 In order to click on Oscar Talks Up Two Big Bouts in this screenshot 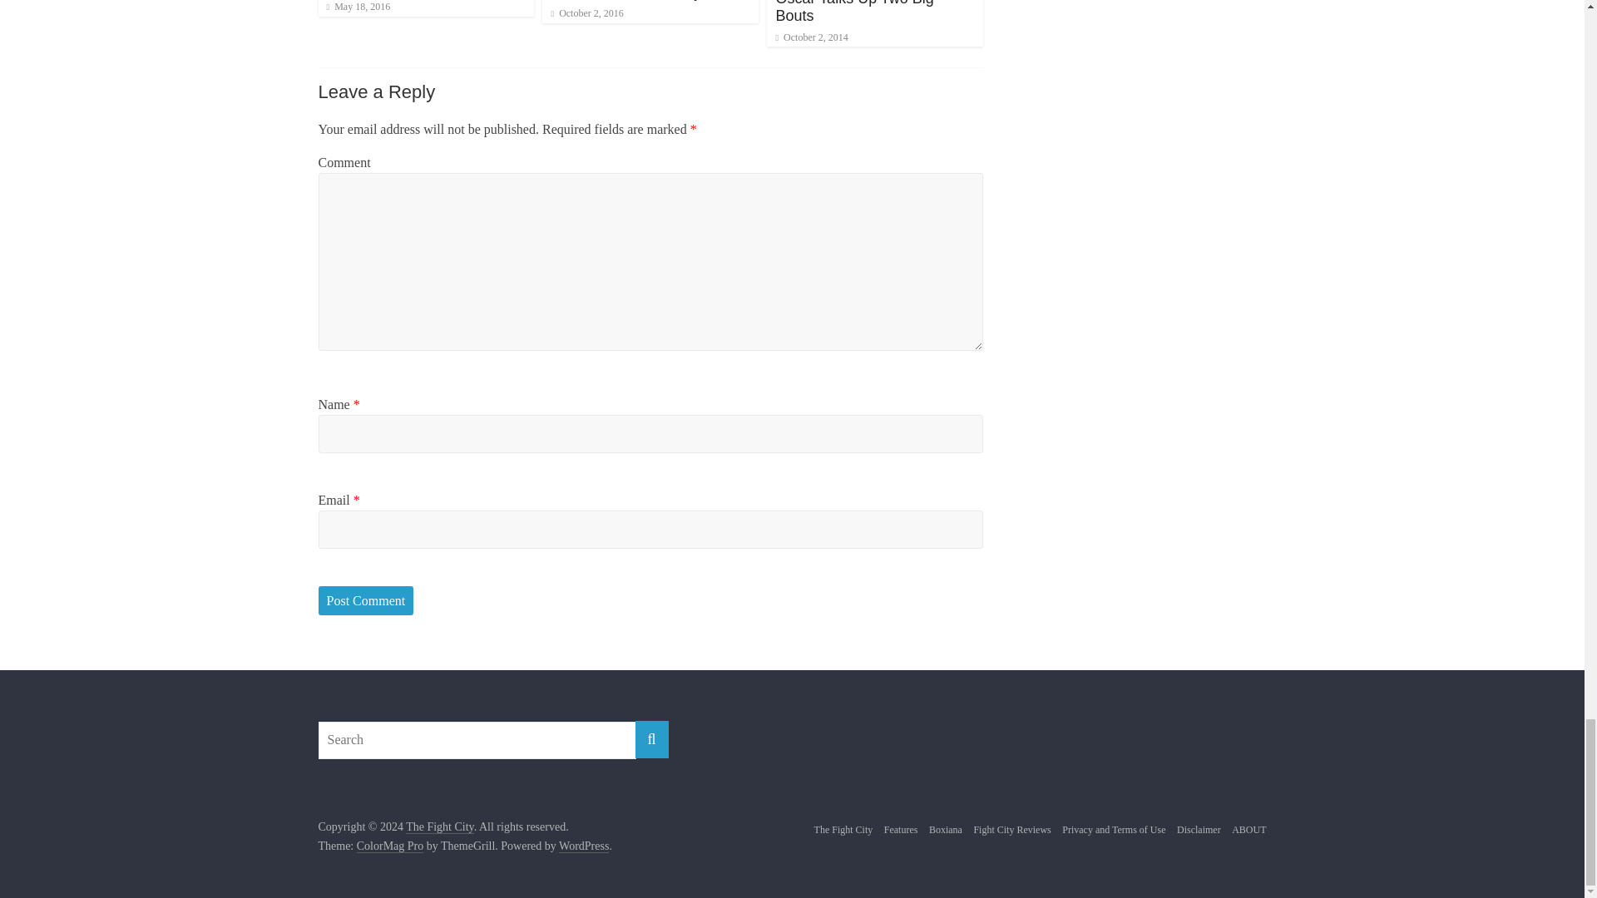, I will do `click(853, 12)`.